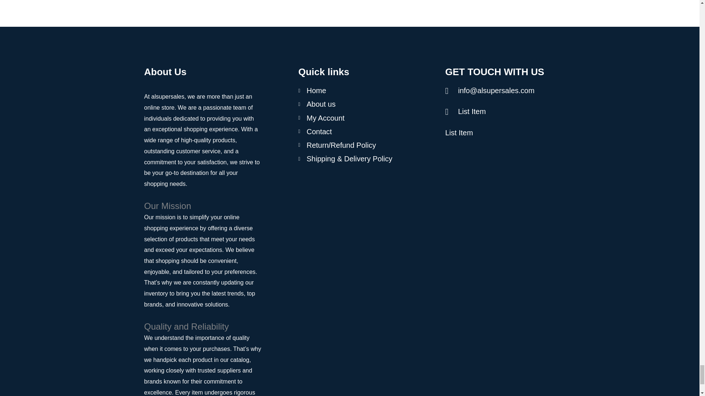 This screenshot has width=705, height=396. Describe the element at coordinates (361, 68) in the screenshot. I see `Quick links` at that location.